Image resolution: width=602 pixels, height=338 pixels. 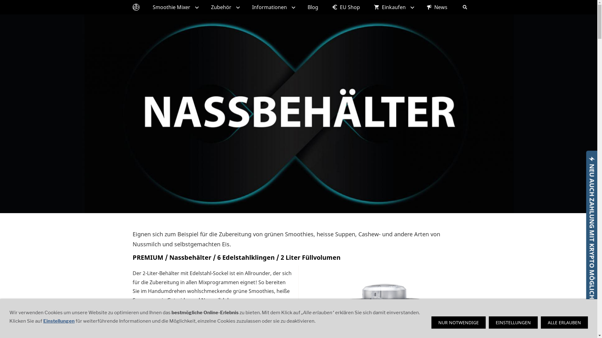 What do you see at coordinates (175, 7) in the screenshot?
I see `Smoothie Mixer` at bounding box center [175, 7].